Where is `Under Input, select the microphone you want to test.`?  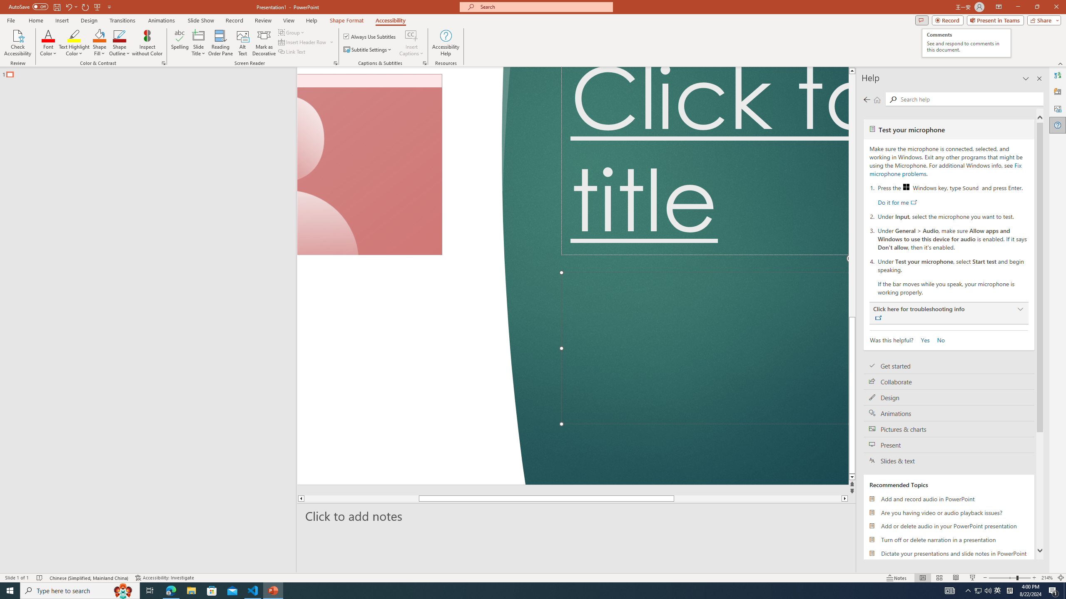 Under Input, select the microphone you want to test. is located at coordinates (953, 216).